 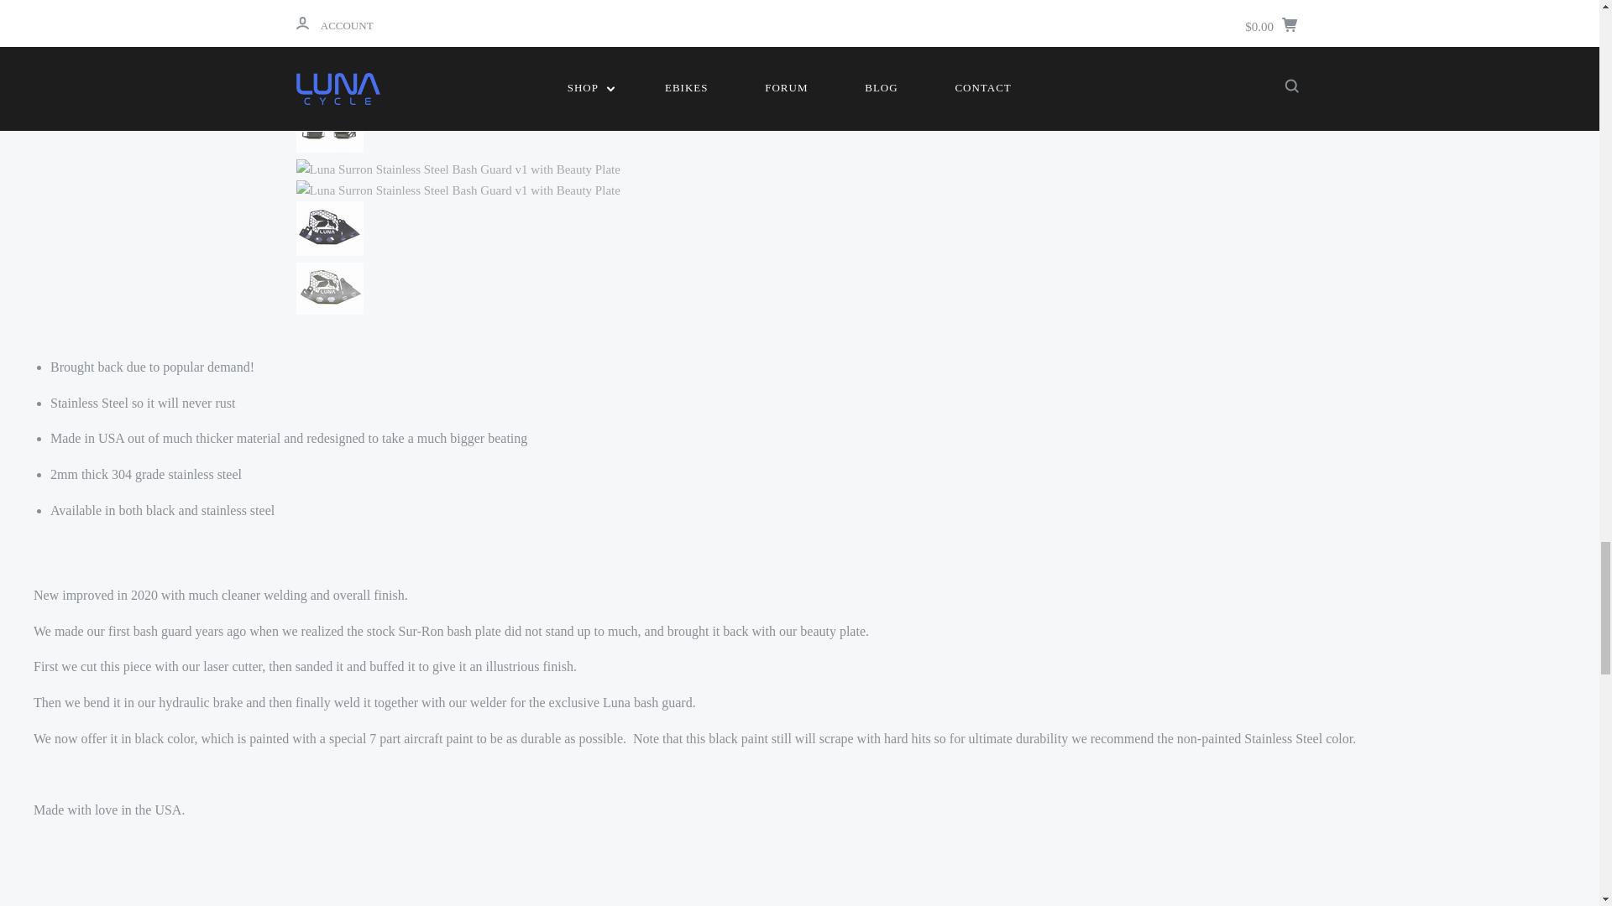 What do you see at coordinates (329, 129) in the screenshot?
I see `Luna Surron Stainless Steel Bash Guard v1 with Beauty Plate` at bounding box center [329, 129].